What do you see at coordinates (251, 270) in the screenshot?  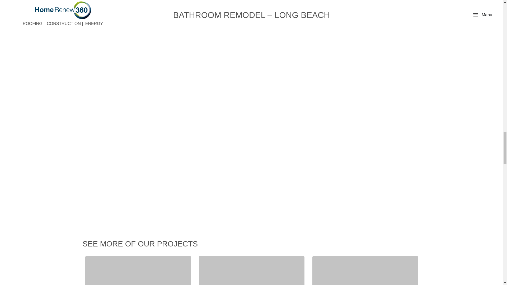 I see `10` at bounding box center [251, 270].